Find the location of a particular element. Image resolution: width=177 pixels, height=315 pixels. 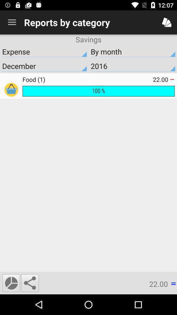

see pie chart is located at coordinates (11, 283).